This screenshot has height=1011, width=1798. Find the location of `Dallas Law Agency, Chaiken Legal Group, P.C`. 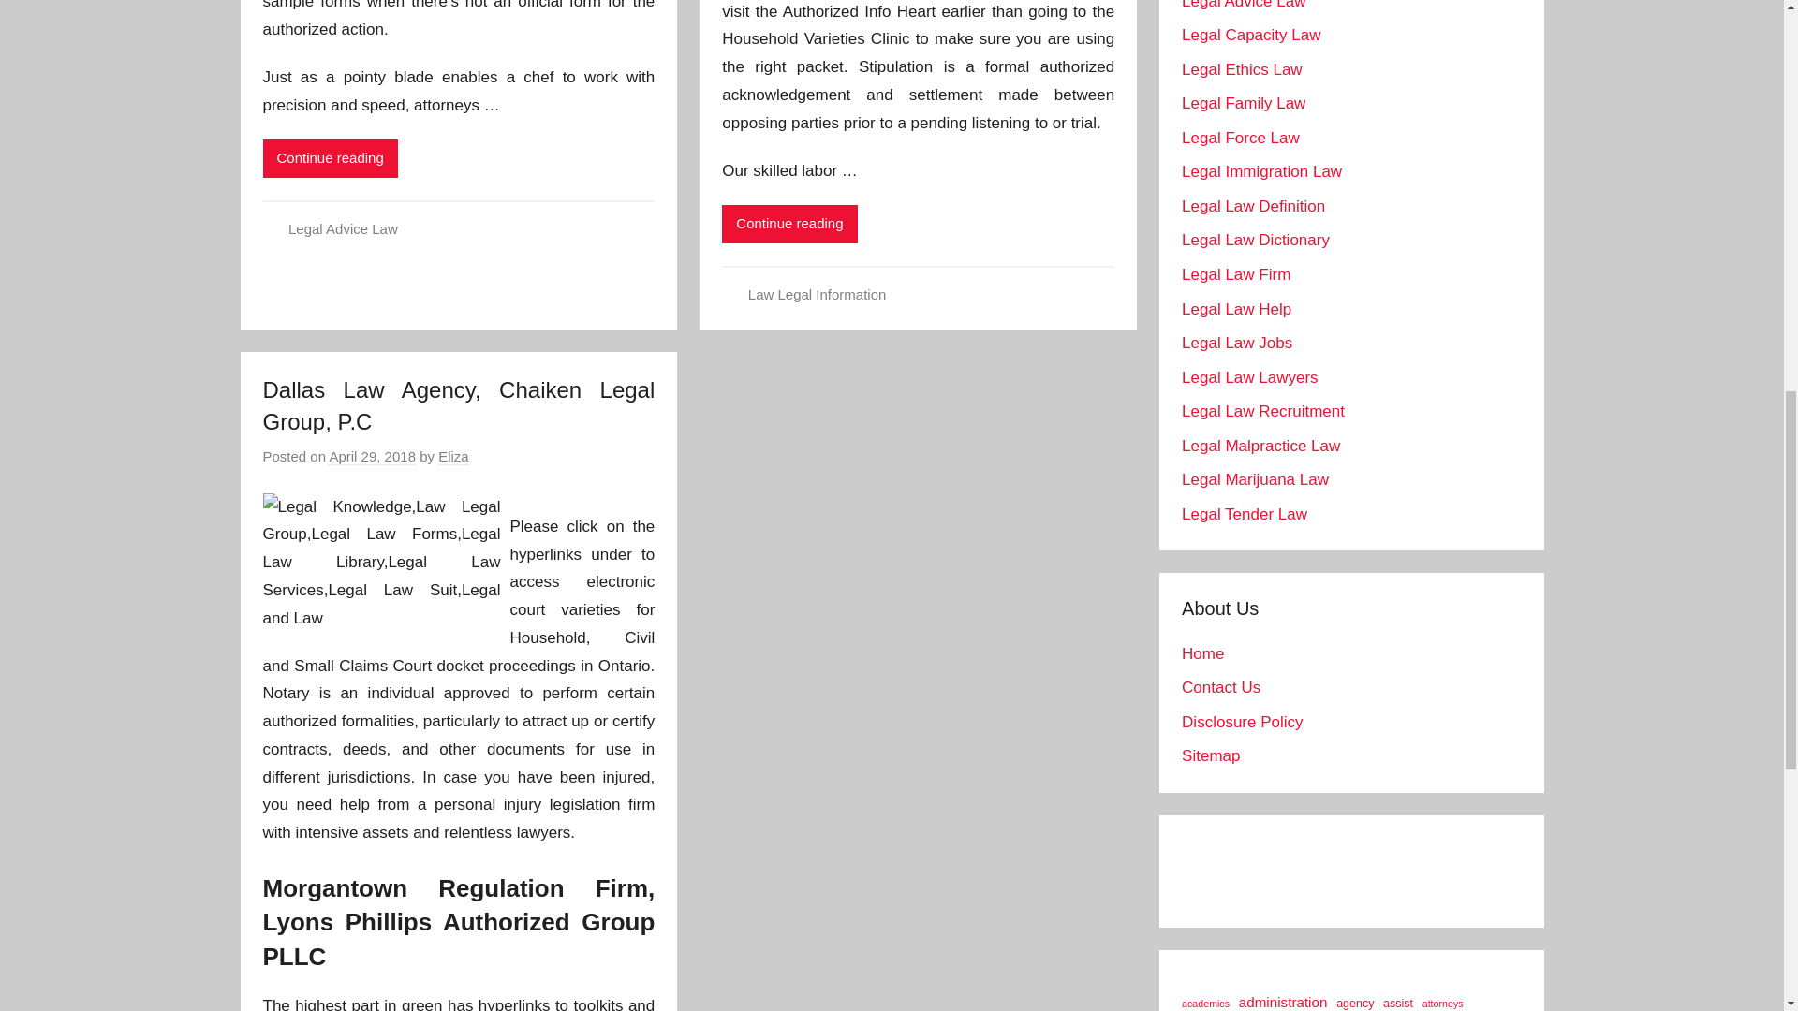

Dallas Law Agency, Chaiken Legal Group, P.C is located at coordinates (458, 405).